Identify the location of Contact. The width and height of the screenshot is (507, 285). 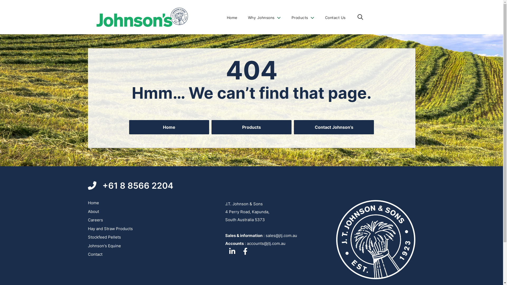
(95, 254).